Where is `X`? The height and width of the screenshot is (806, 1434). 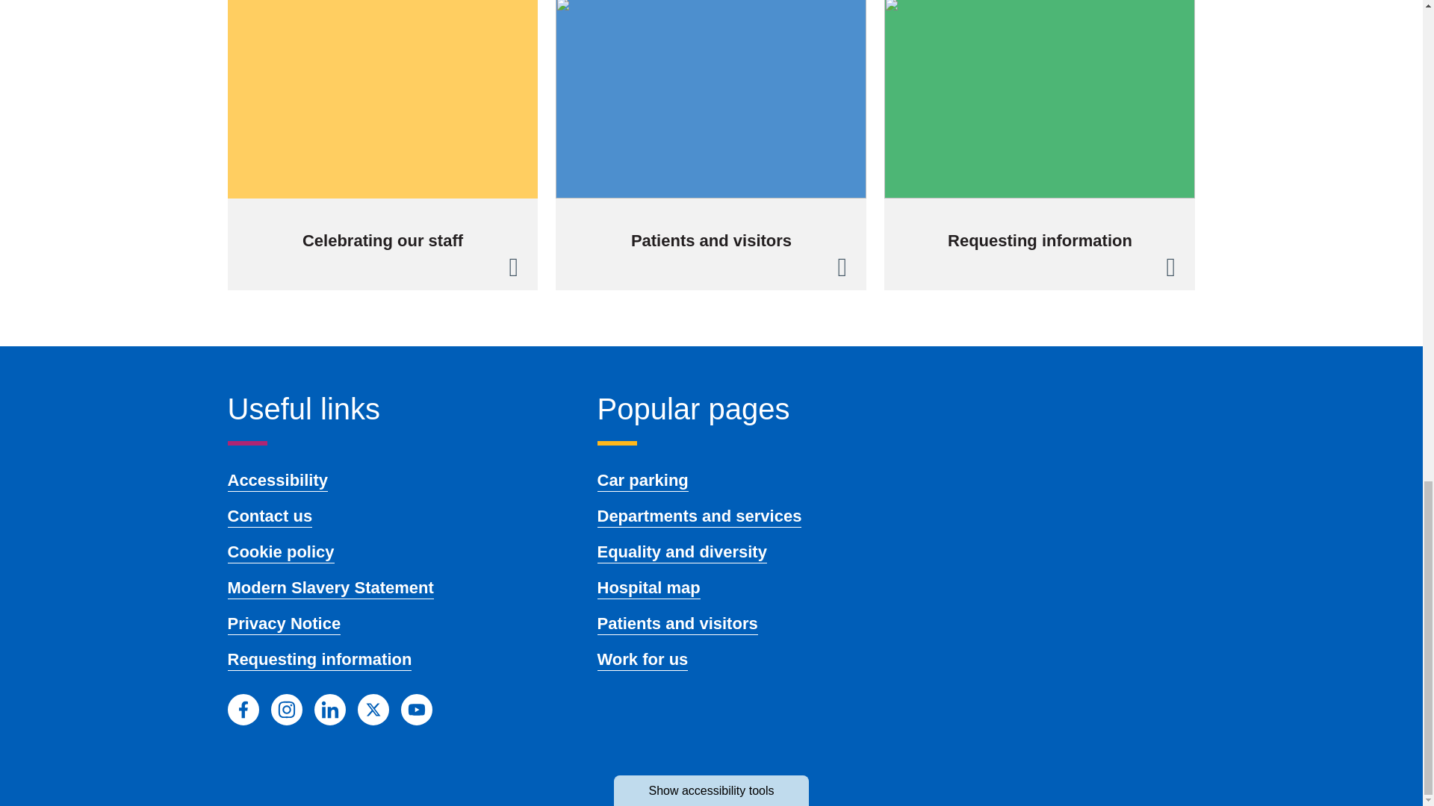 X is located at coordinates (373, 709).